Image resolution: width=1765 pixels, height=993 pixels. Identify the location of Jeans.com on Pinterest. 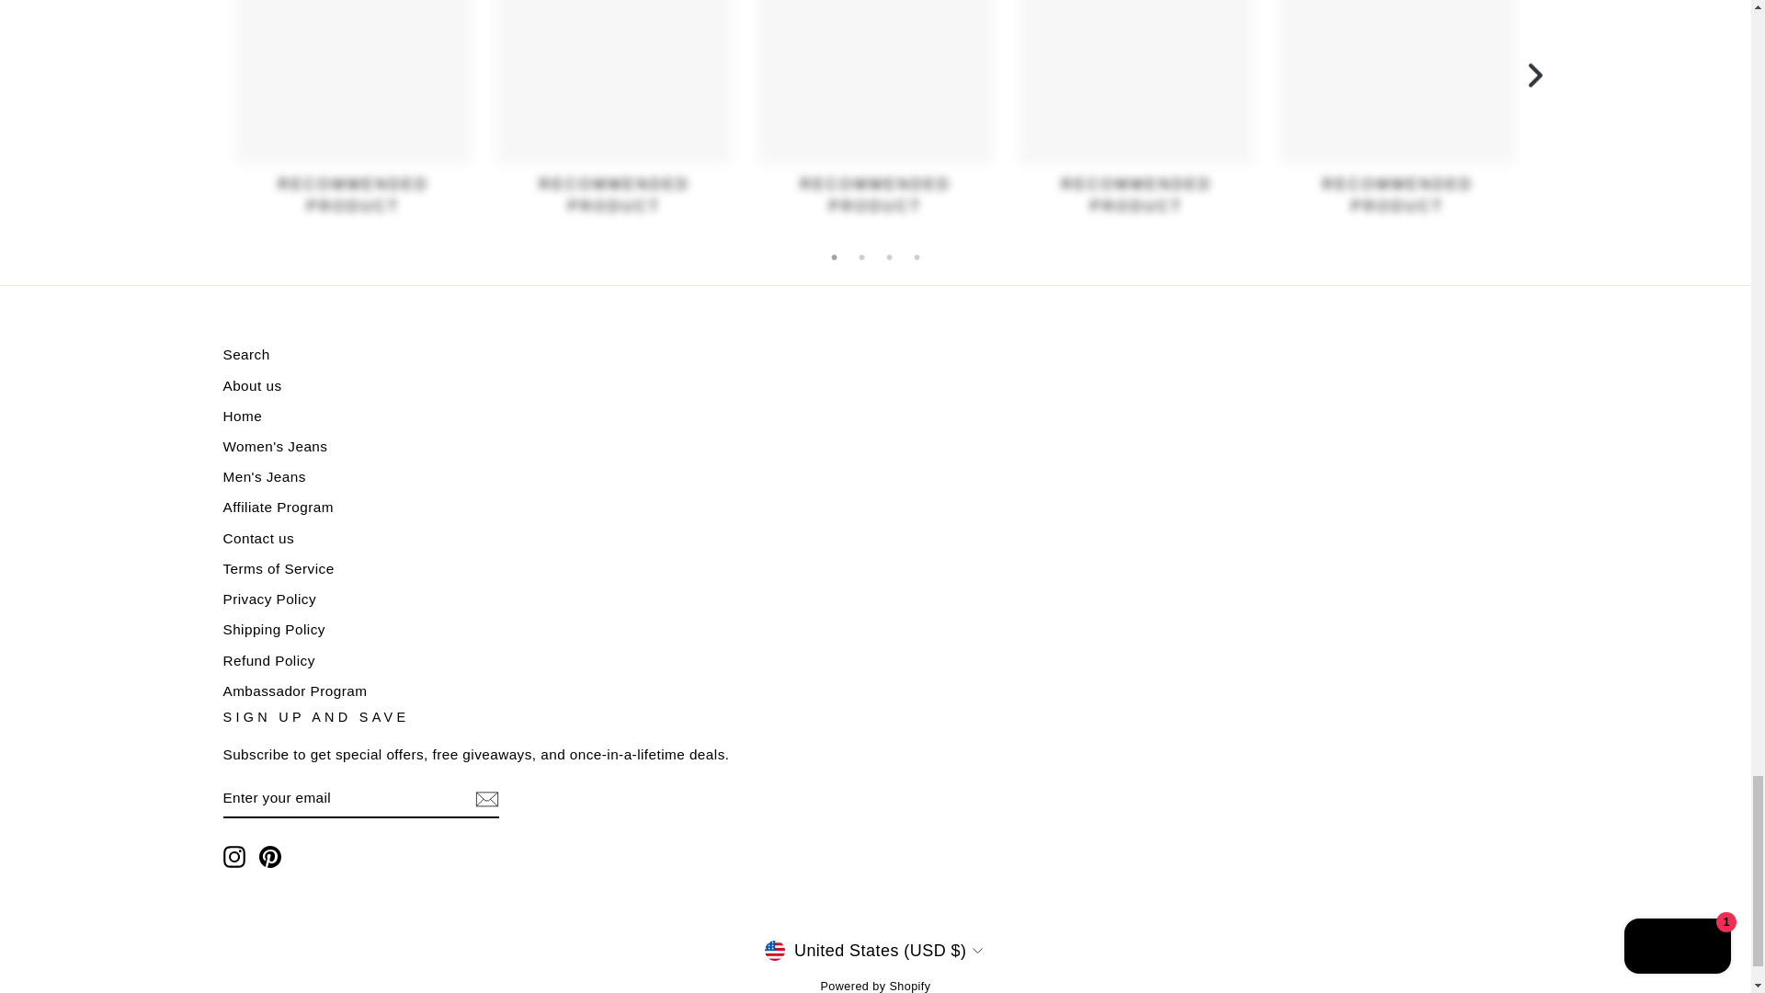
(270, 857).